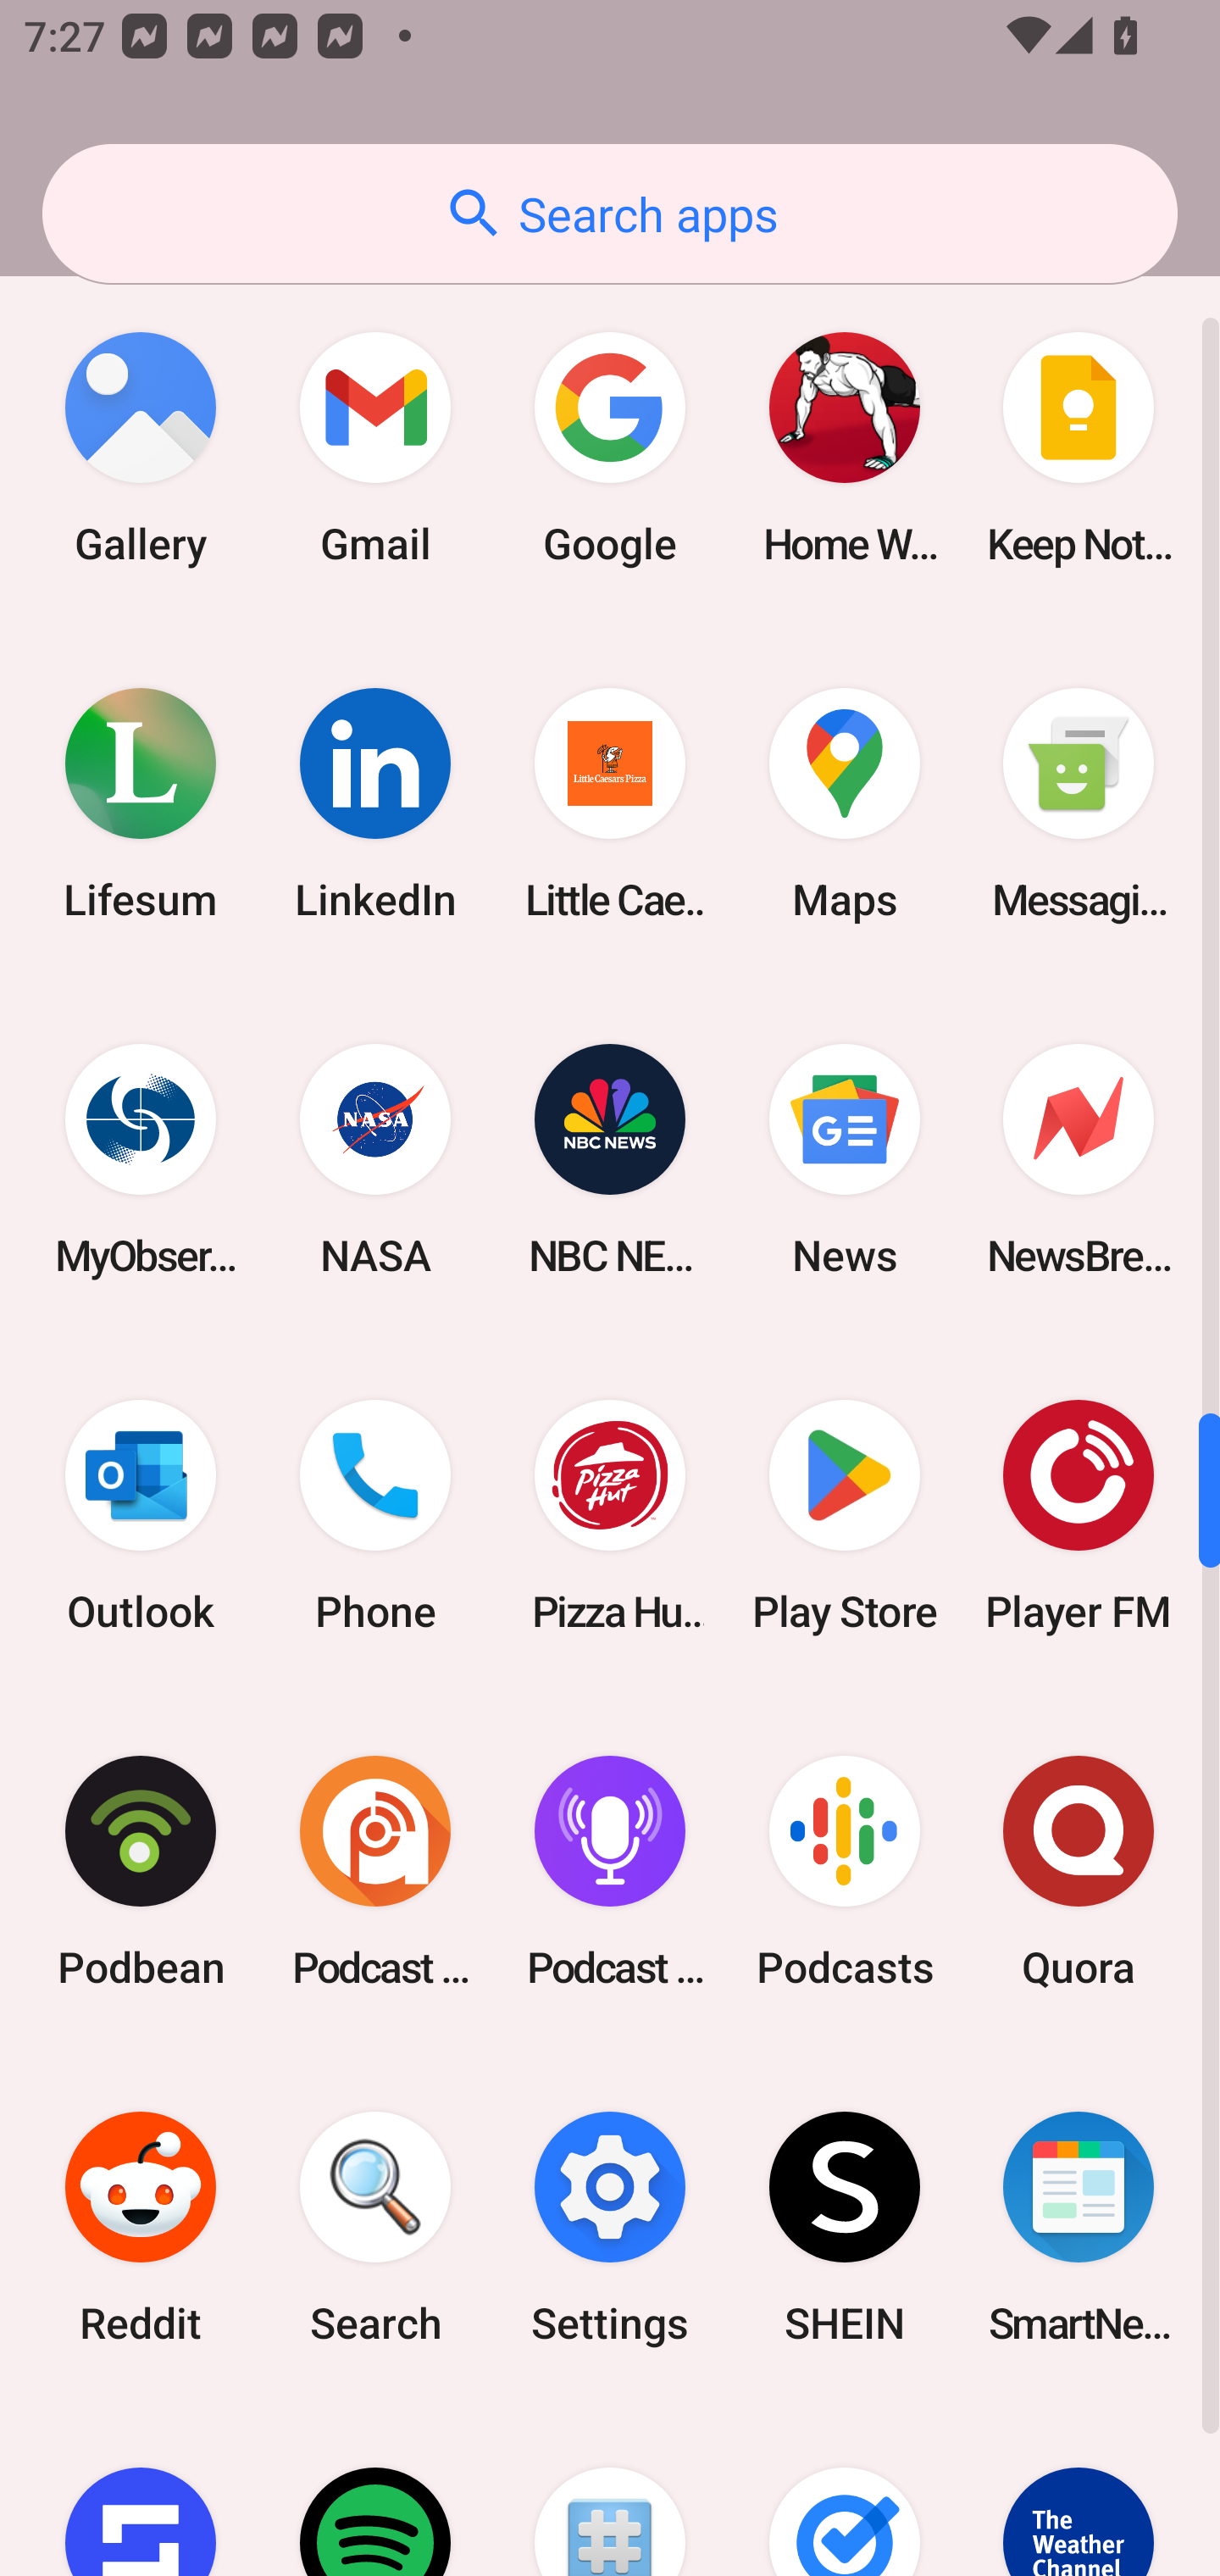  I want to click on NewsBreak, so click(1079, 1159).